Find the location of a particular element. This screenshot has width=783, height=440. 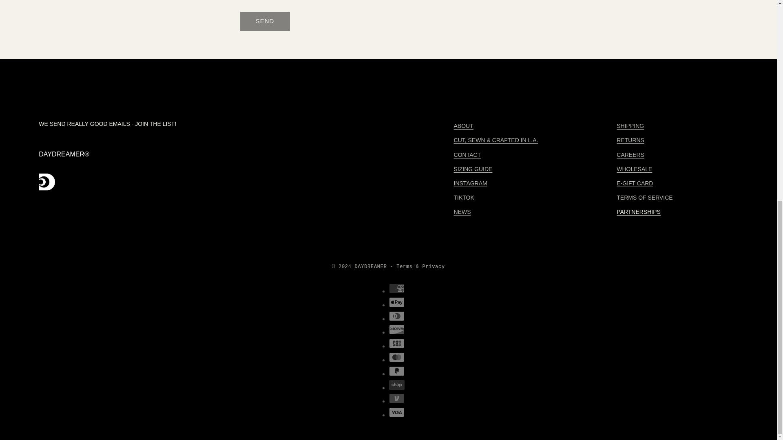

Discover is located at coordinates (397, 329).